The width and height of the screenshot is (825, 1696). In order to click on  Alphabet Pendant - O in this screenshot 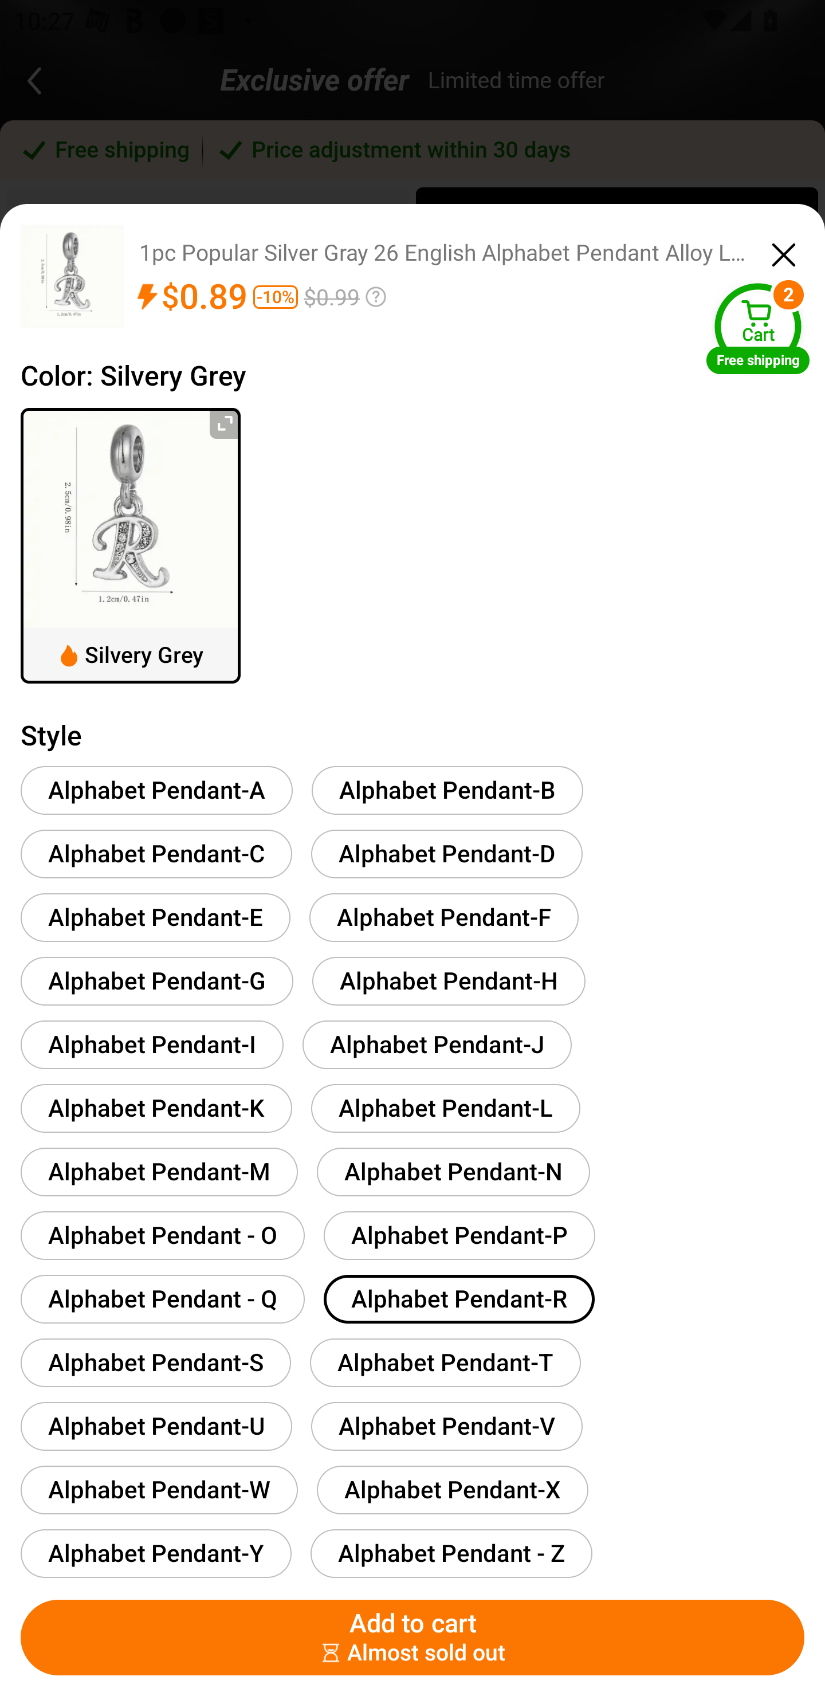, I will do `click(163, 1235)`.